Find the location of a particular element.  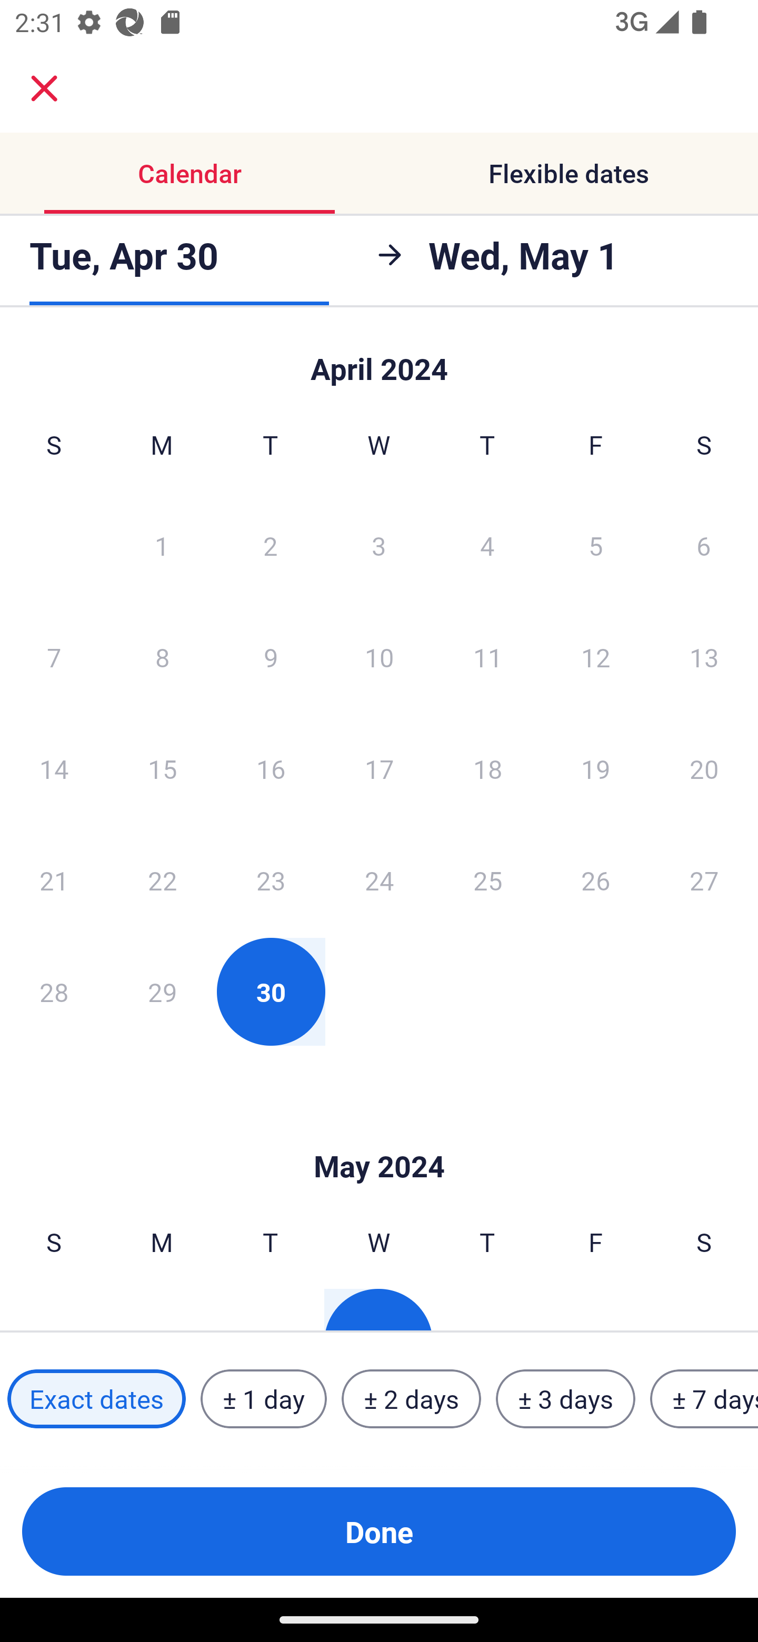

21 Sunday, April 21, 2024 is located at coordinates (54, 880).